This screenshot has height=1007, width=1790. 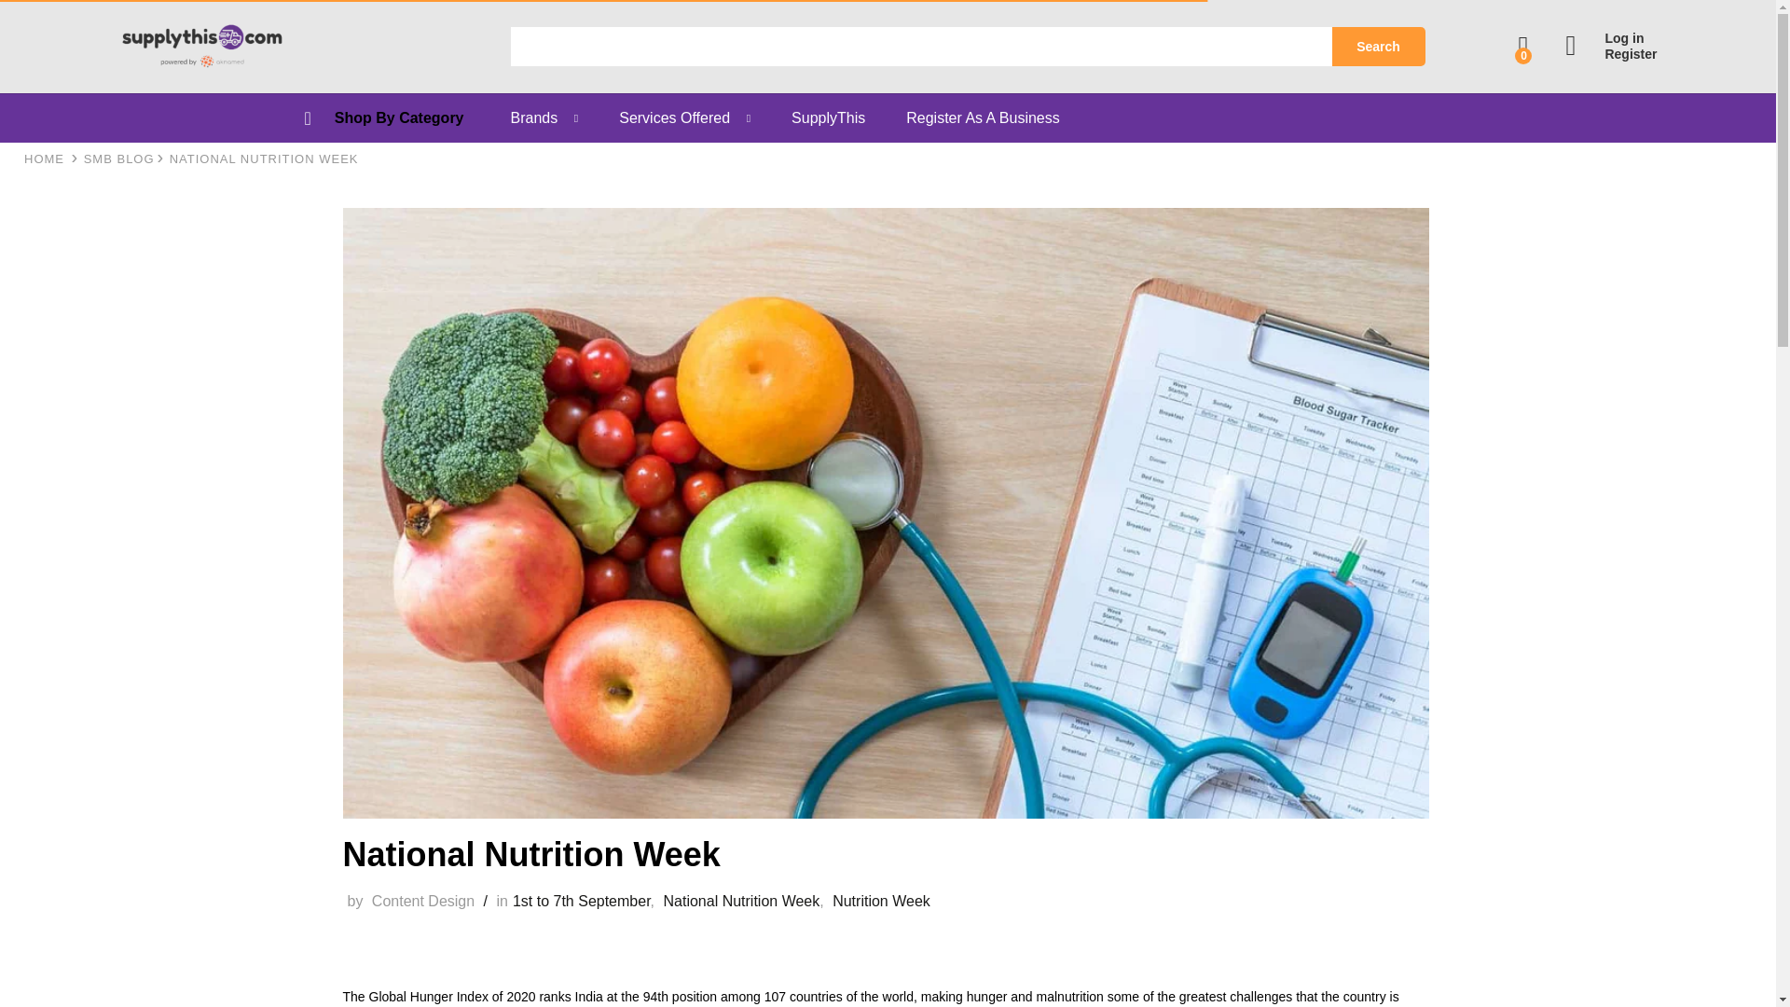 What do you see at coordinates (1611, 54) in the screenshot?
I see `Register` at bounding box center [1611, 54].